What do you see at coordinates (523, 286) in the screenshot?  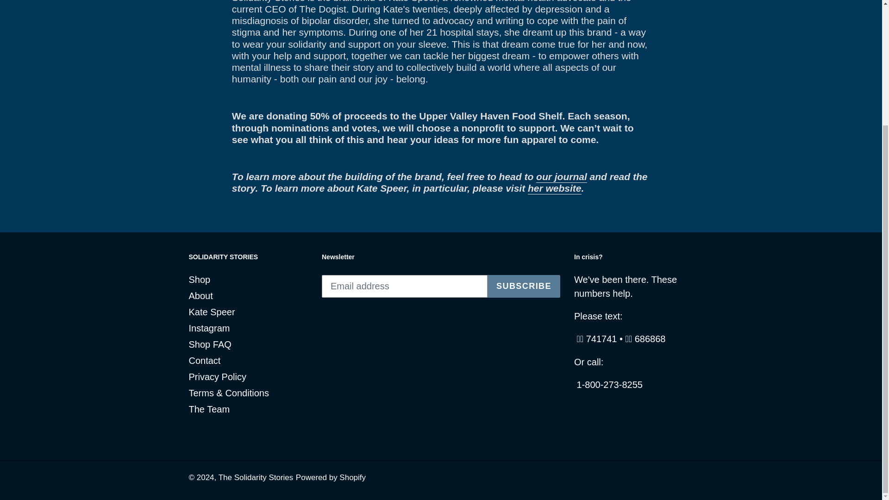 I see `SUBSCRIBE` at bounding box center [523, 286].